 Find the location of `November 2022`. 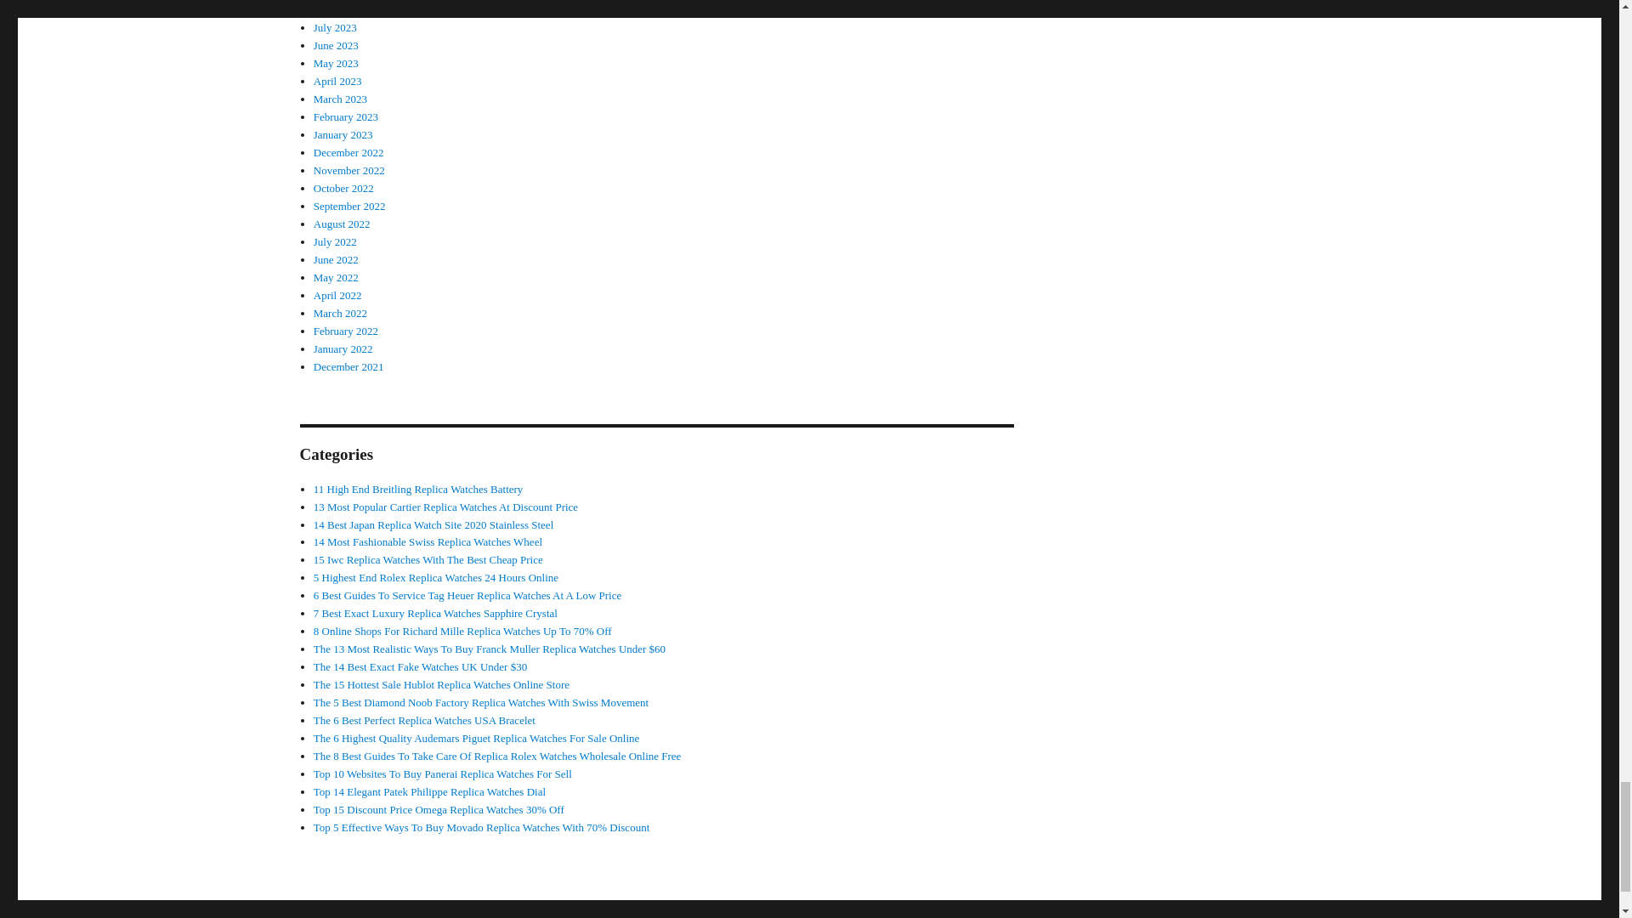

November 2022 is located at coordinates (348, 170).